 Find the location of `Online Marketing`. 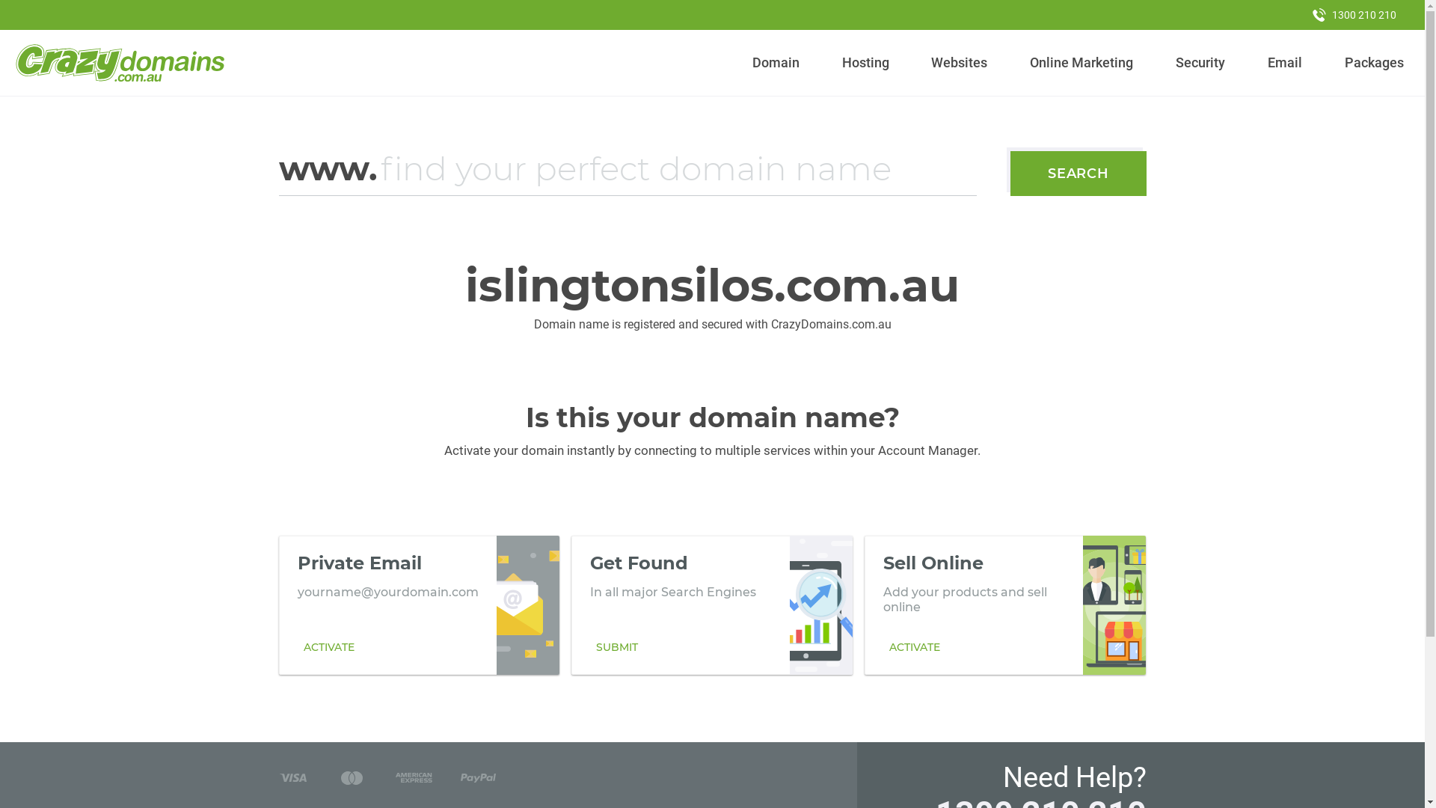

Online Marketing is located at coordinates (1081, 63).